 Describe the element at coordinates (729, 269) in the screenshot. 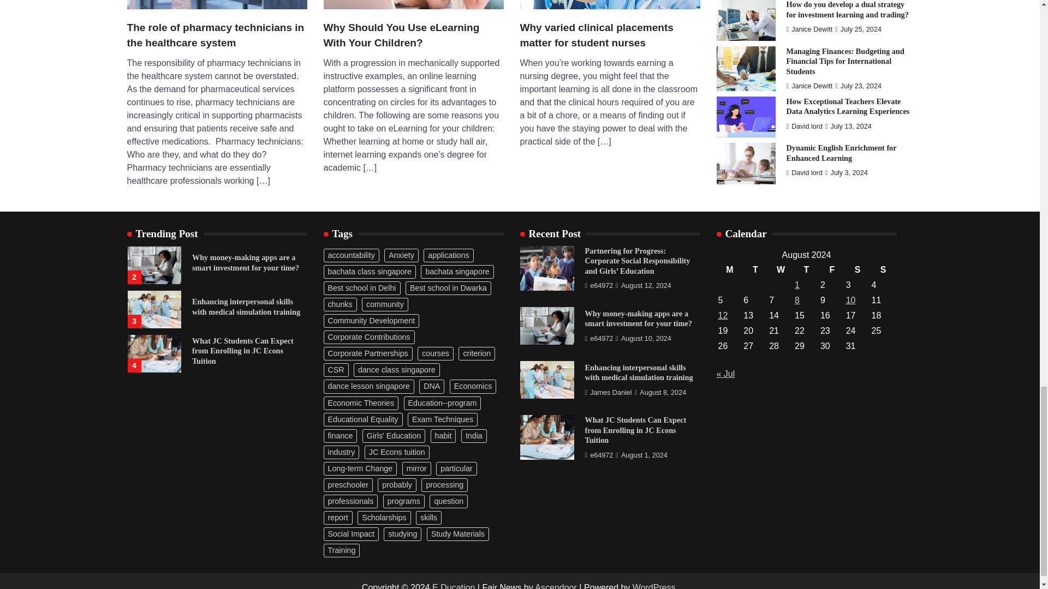

I see `Monday` at that location.